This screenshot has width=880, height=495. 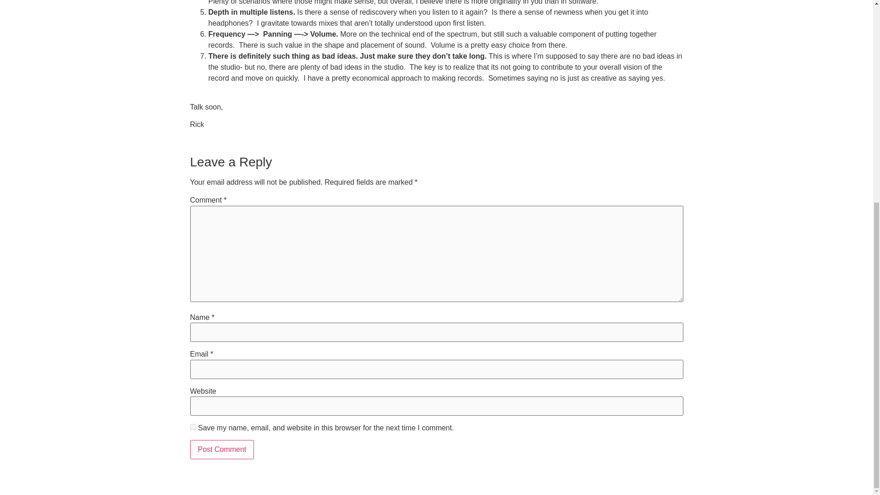 What do you see at coordinates (192, 427) in the screenshot?
I see `yes` at bounding box center [192, 427].